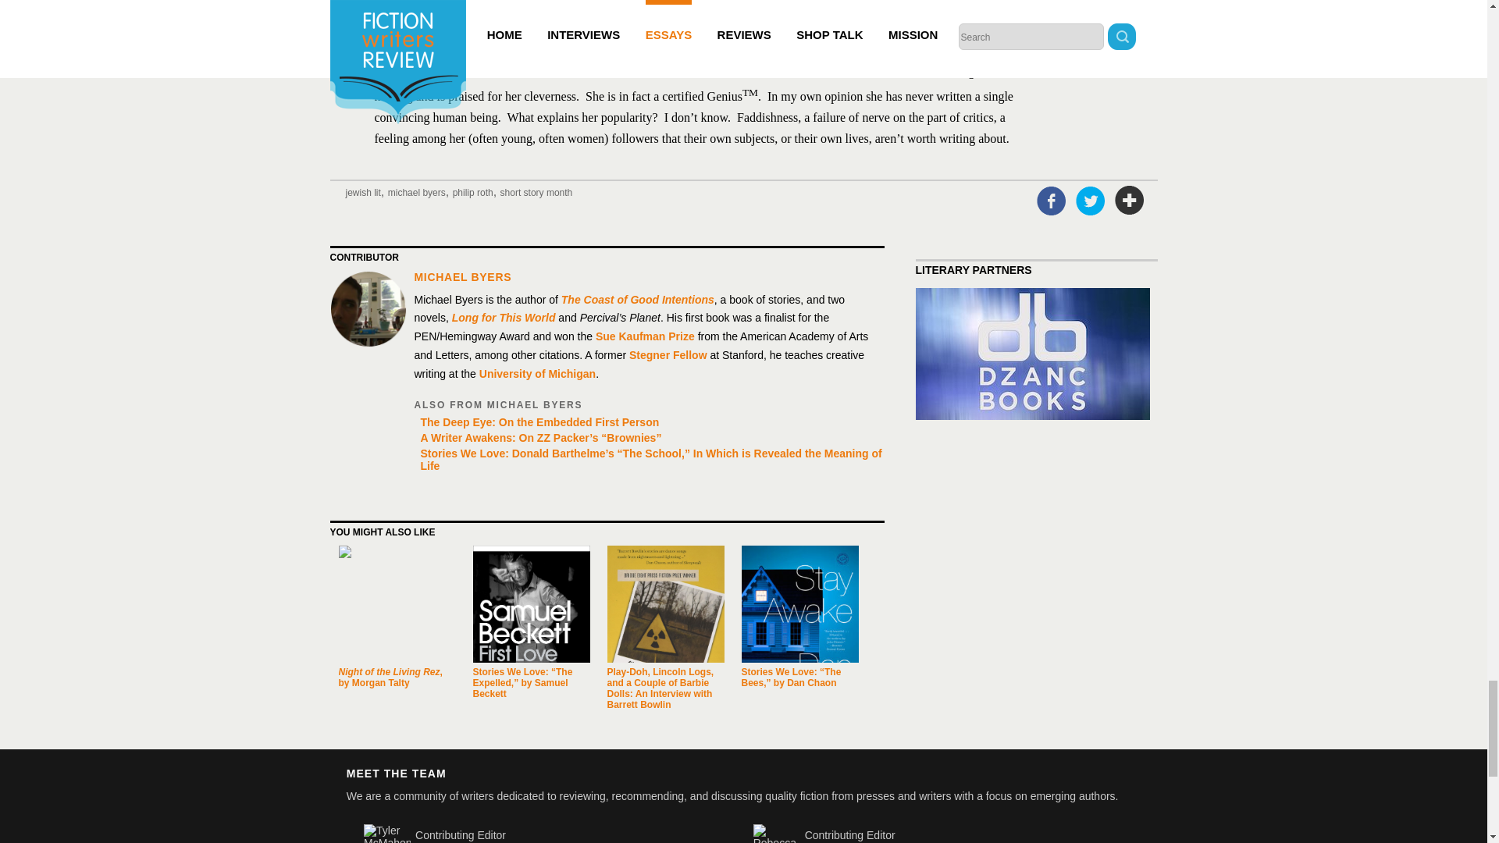  I want to click on Long for This World, so click(504, 317).